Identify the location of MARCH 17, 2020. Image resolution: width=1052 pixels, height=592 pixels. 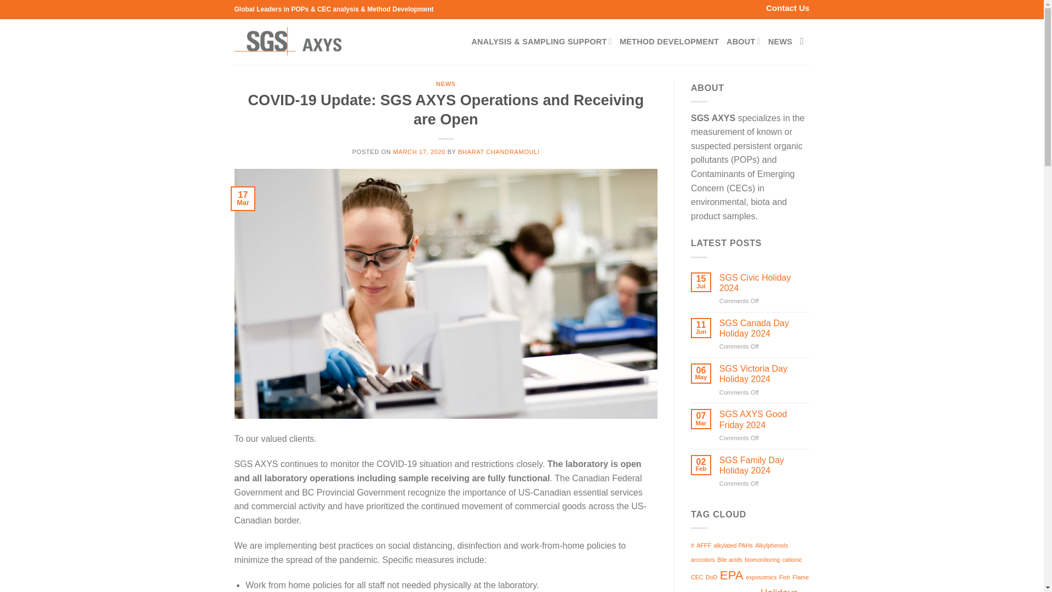
(419, 151).